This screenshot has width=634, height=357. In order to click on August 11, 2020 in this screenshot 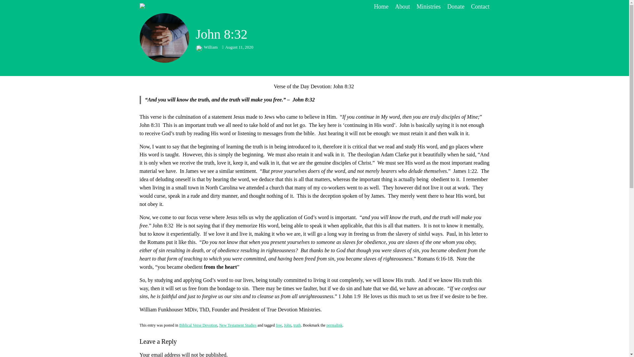, I will do `click(237, 47)`.